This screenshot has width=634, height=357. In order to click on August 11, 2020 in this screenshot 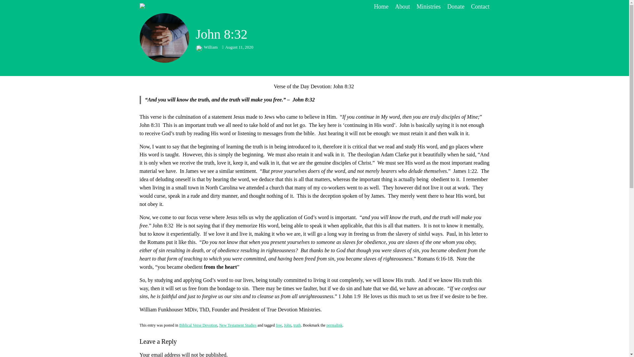, I will do `click(237, 47)`.